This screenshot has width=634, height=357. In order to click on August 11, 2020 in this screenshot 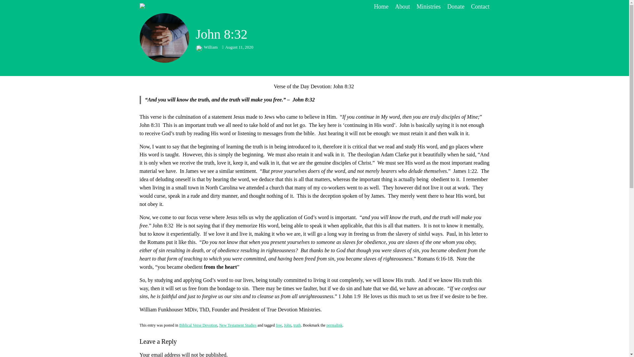, I will do `click(237, 47)`.